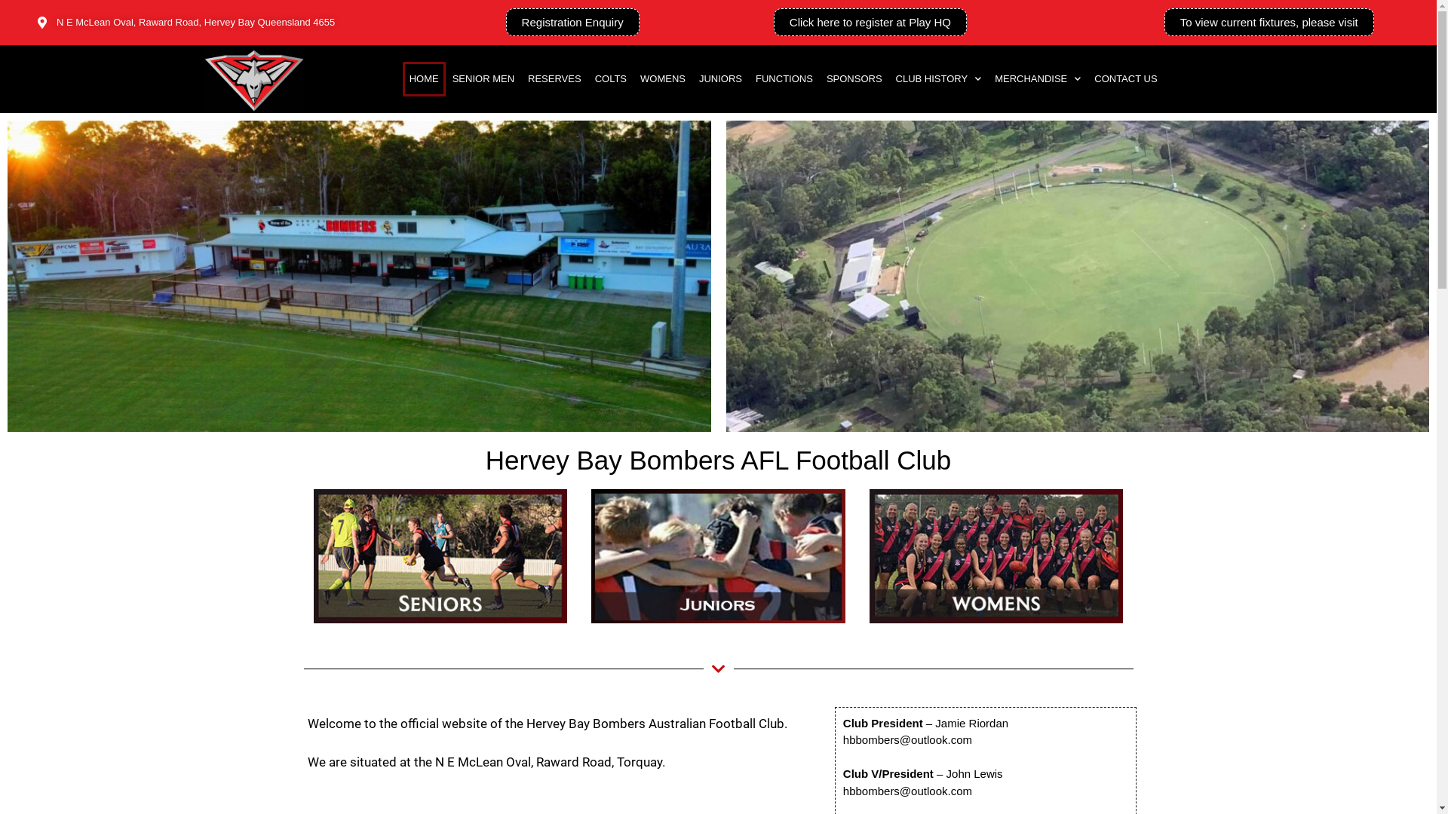 The image size is (1448, 814). Describe the element at coordinates (611, 79) in the screenshot. I see `COLTS` at that location.